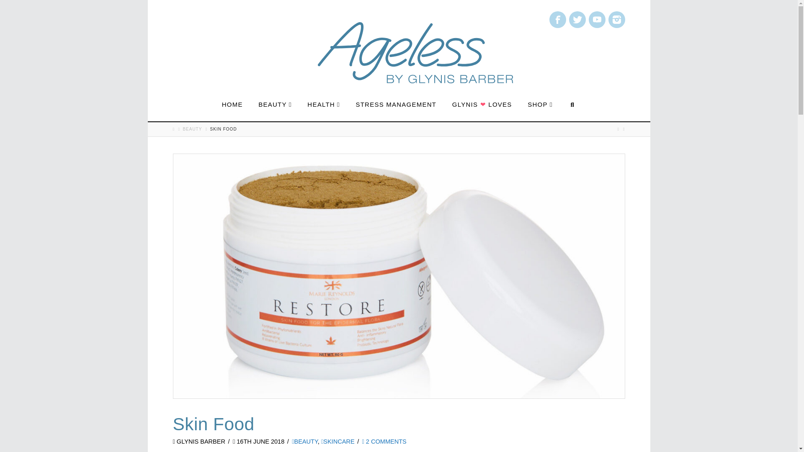 Image resolution: width=804 pixels, height=452 pixels. I want to click on YouTube, so click(597, 19).